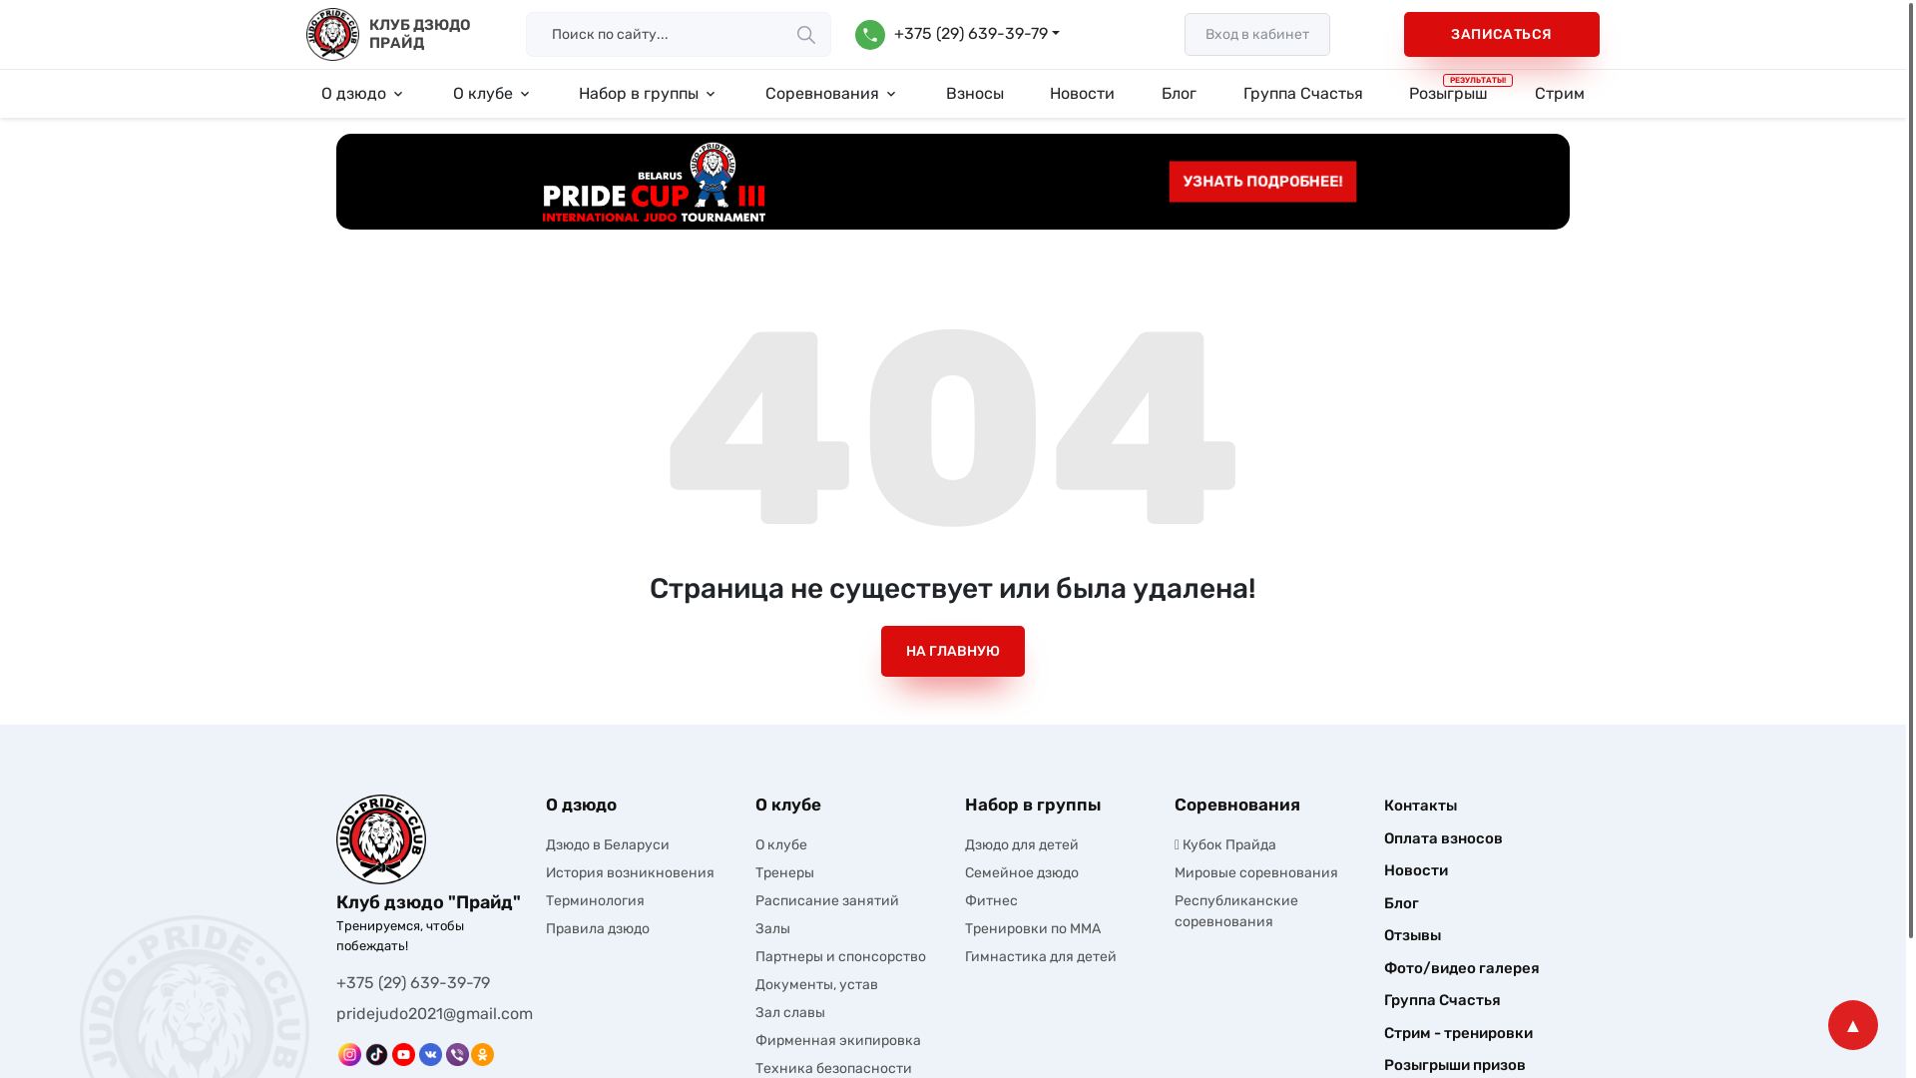  What do you see at coordinates (381, 839) in the screenshot?
I see `PRIDE` at bounding box center [381, 839].